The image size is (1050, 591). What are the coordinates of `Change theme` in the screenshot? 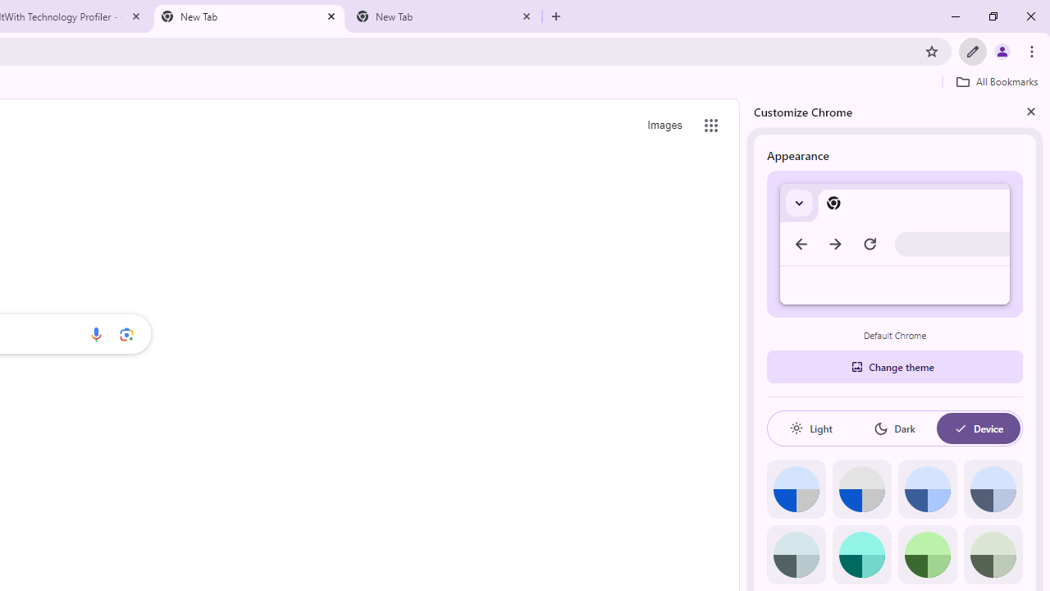 It's located at (894, 366).